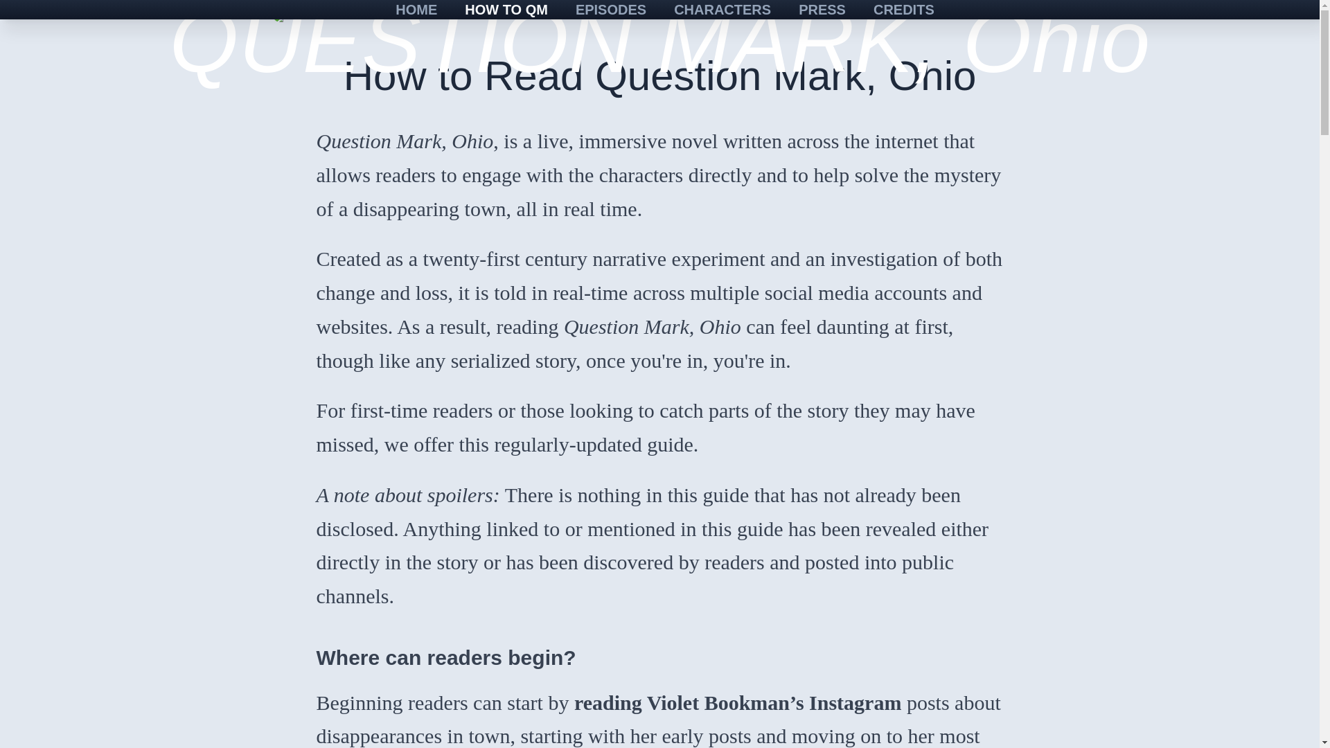 The height and width of the screenshot is (748, 1330). I want to click on HOW TO QM, so click(506, 15).